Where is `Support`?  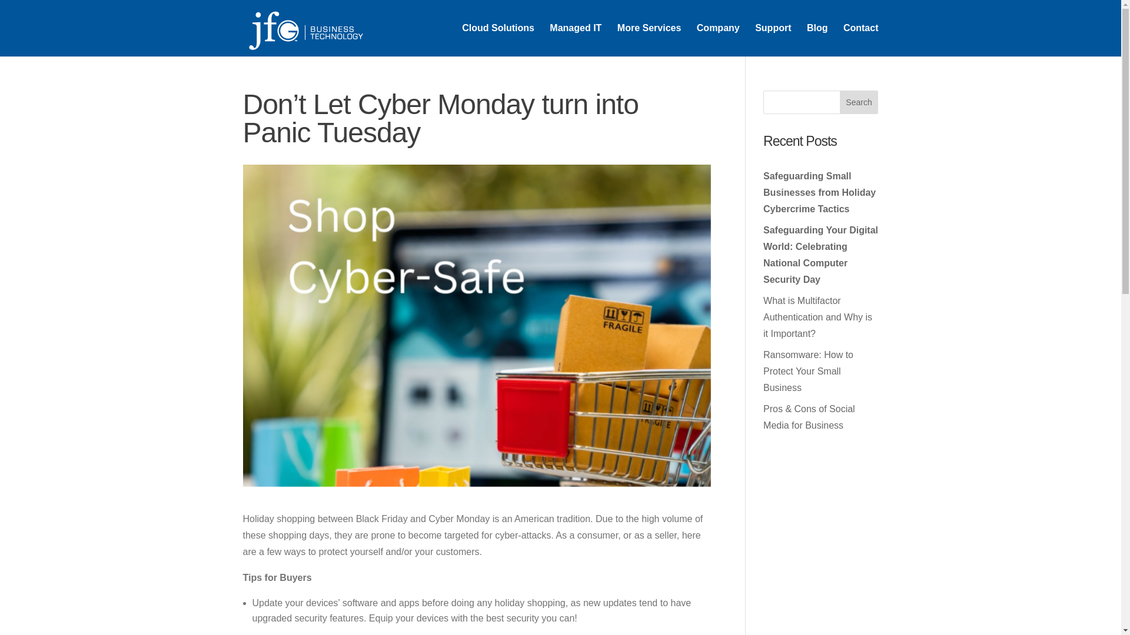
Support is located at coordinates (773, 40).